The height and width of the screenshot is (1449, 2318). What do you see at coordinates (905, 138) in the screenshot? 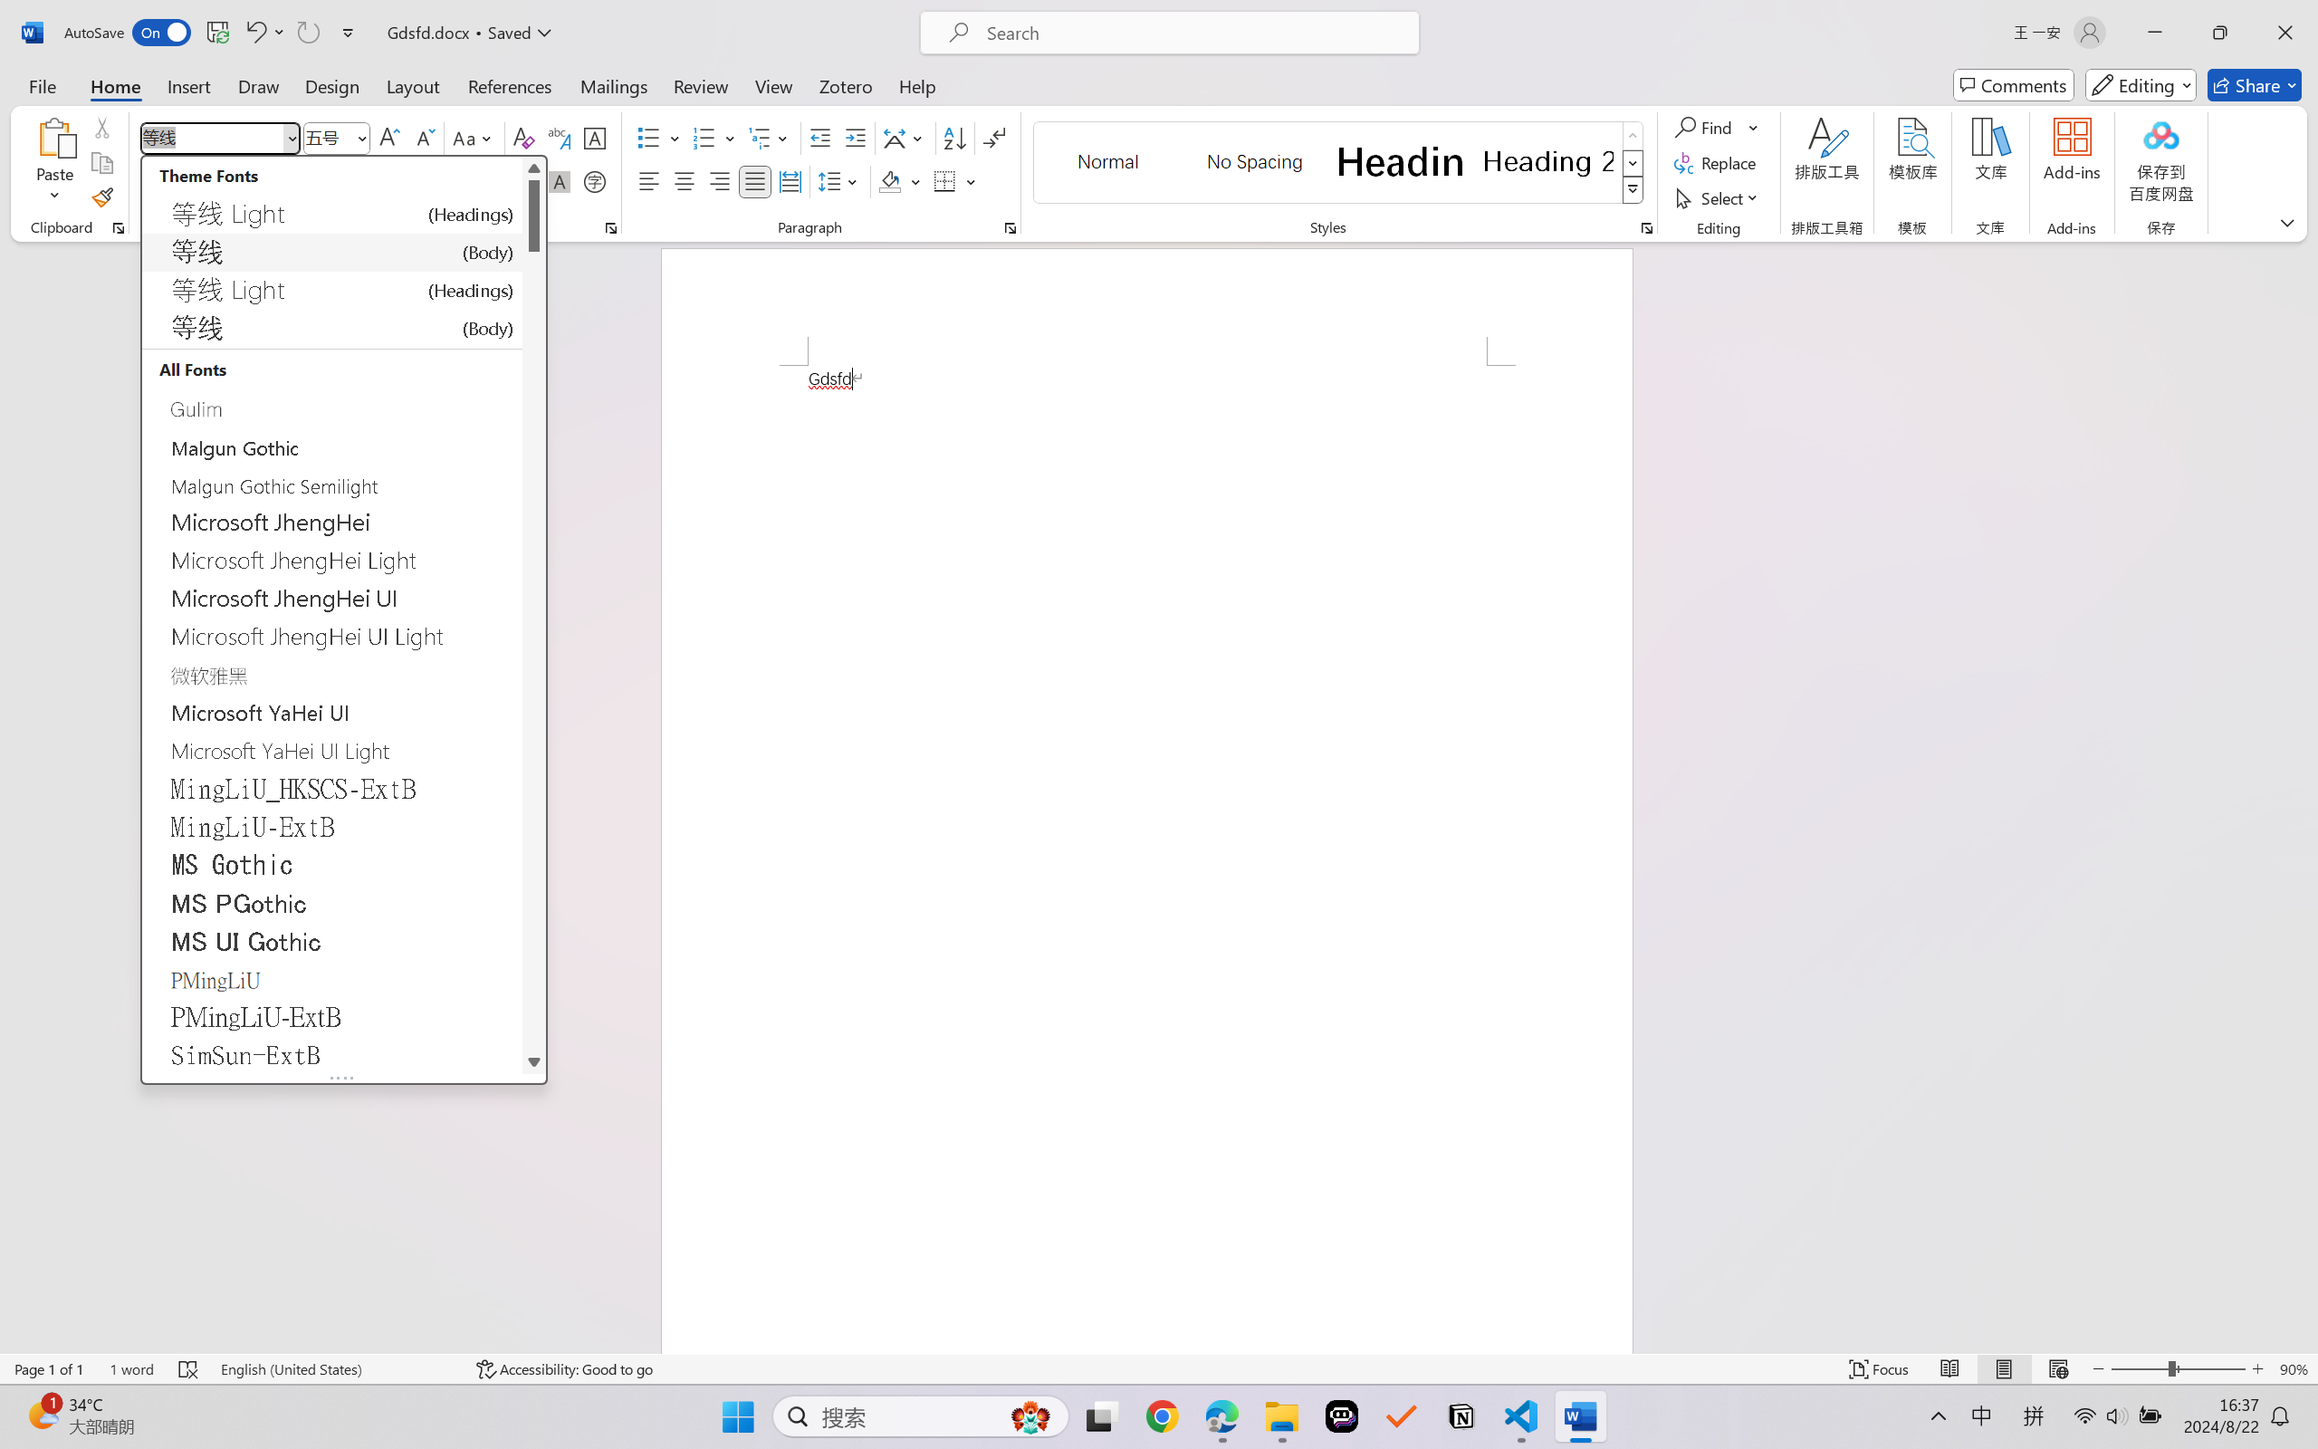
I see `Asian Layout` at bounding box center [905, 138].